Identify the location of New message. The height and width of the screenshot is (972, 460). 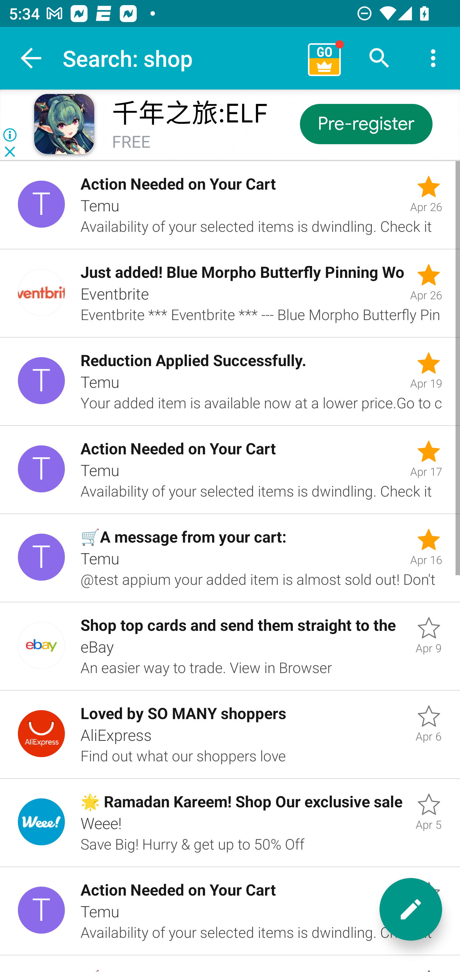
(411, 909).